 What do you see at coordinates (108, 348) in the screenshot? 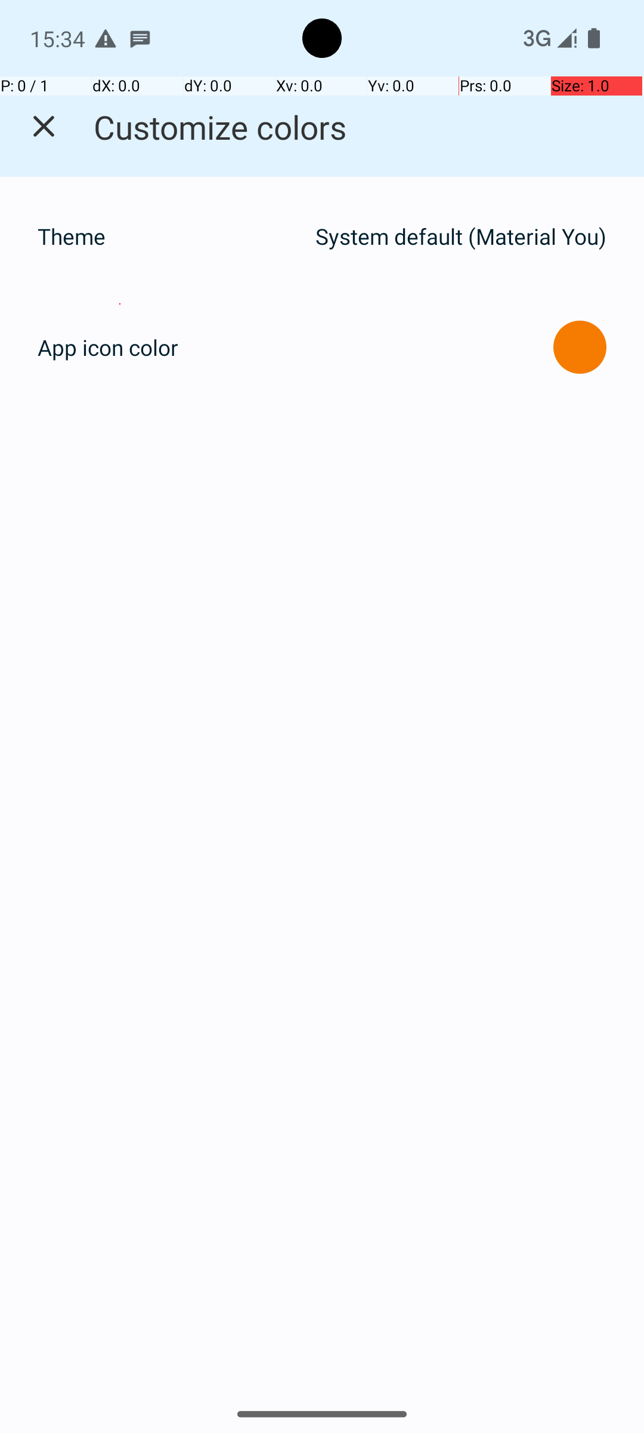
I see `App icon color` at bounding box center [108, 348].